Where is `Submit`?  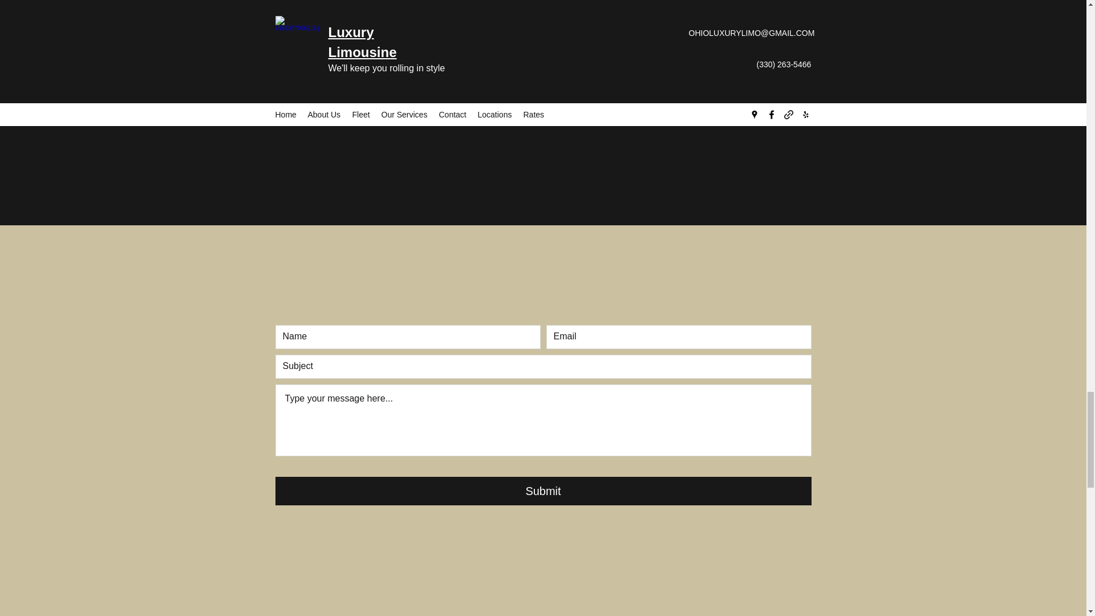
Submit is located at coordinates (543, 491).